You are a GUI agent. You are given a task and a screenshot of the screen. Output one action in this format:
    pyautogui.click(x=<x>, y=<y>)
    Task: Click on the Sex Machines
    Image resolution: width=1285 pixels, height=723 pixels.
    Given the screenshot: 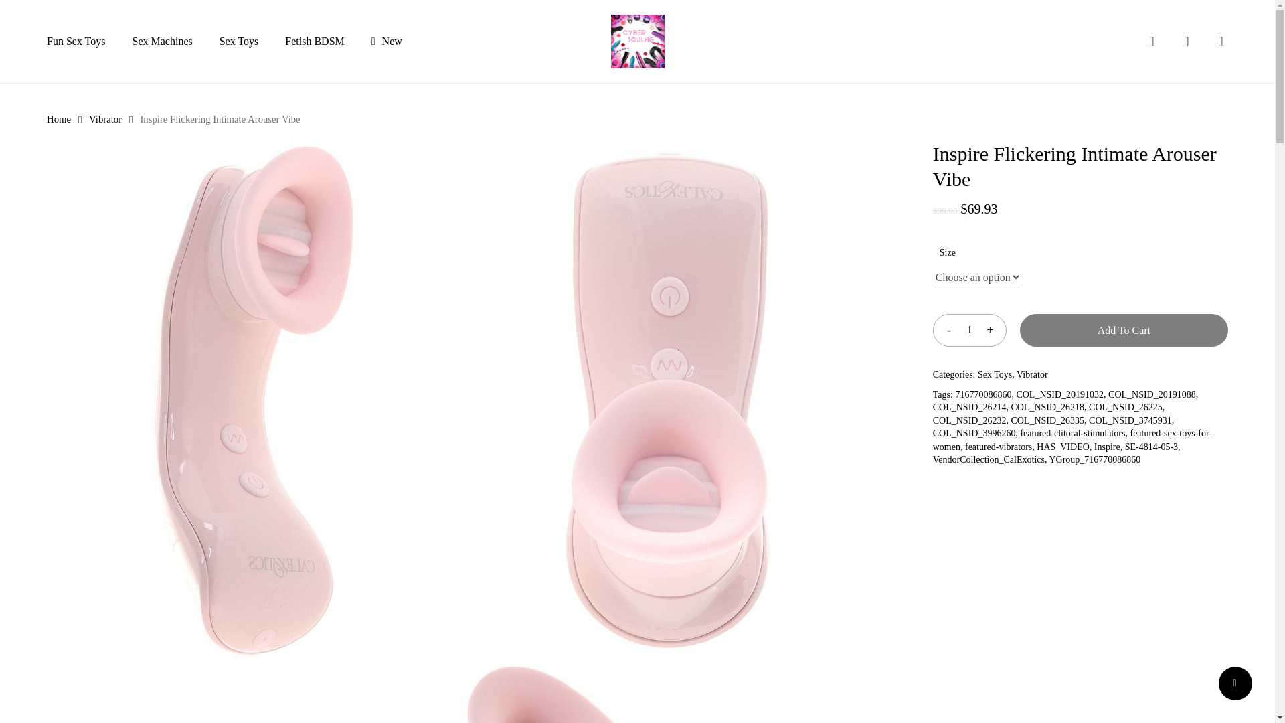 What is the action you would take?
    pyautogui.click(x=162, y=42)
    